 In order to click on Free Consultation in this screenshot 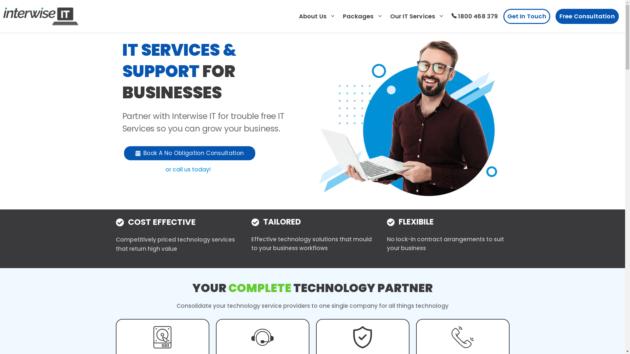, I will do `click(587, 16)`.